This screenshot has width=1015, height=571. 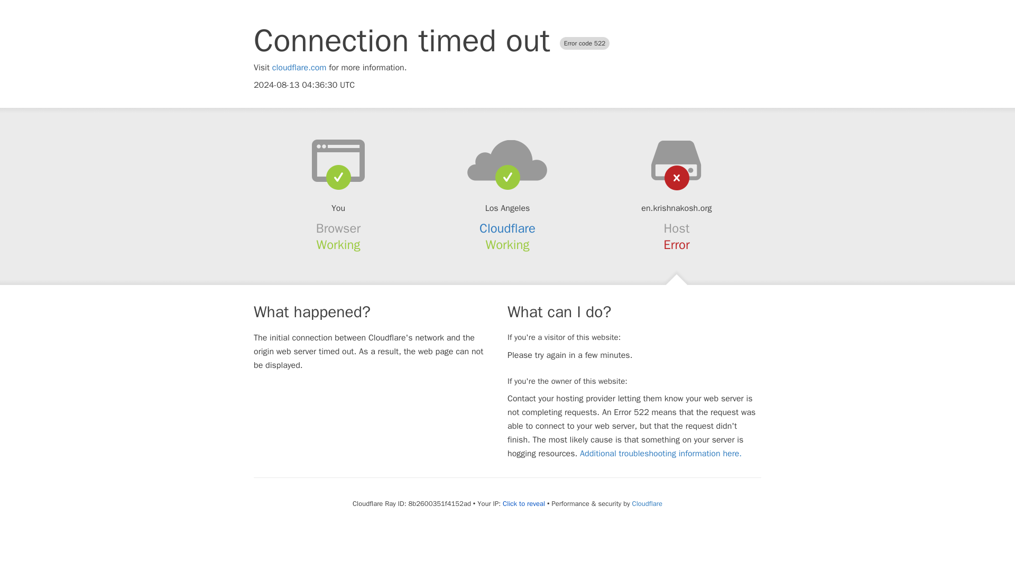 I want to click on Cloudflare, so click(x=647, y=503).